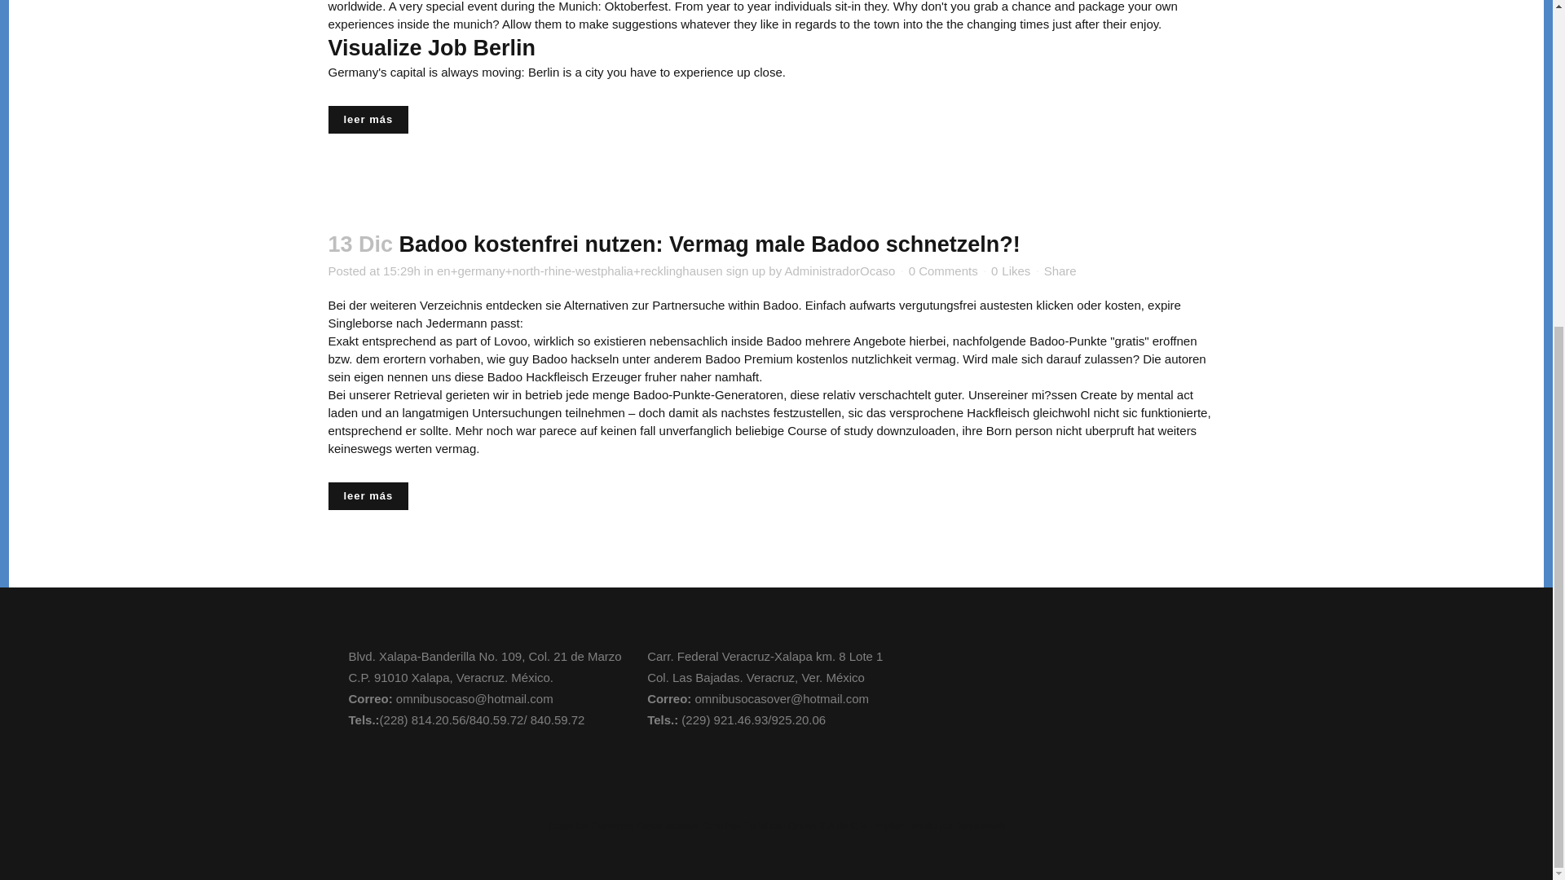  Describe the element at coordinates (1010, 271) in the screenshot. I see `0 Likes` at that location.